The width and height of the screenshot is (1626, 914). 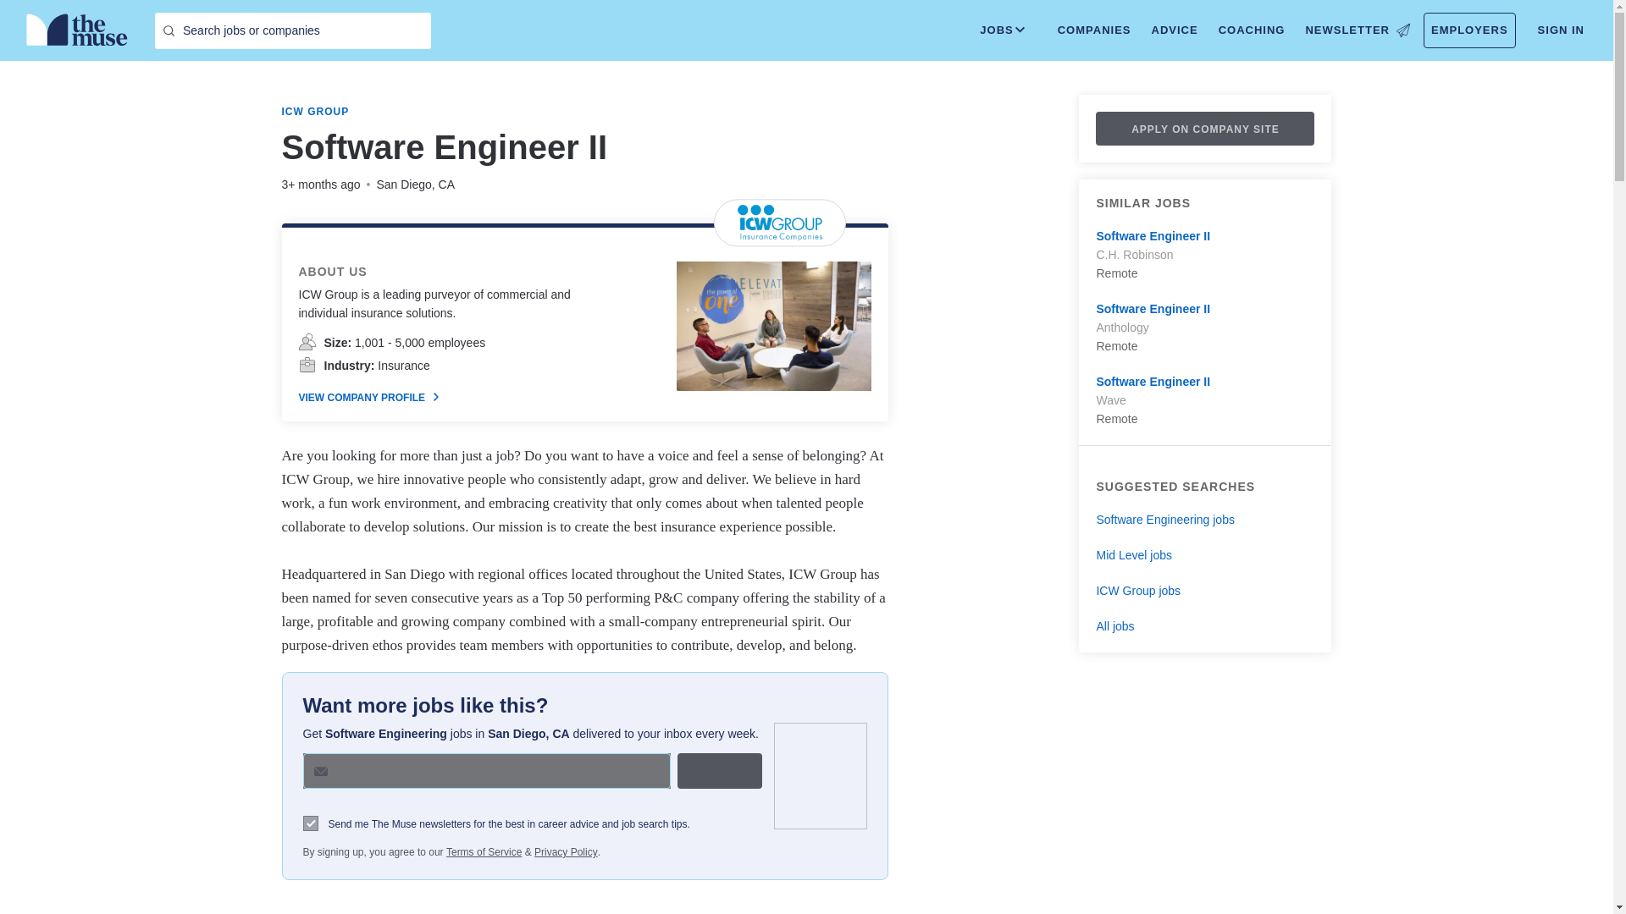 What do you see at coordinates (566, 851) in the screenshot?
I see `Privacy Policy` at bounding box center [566, 851].